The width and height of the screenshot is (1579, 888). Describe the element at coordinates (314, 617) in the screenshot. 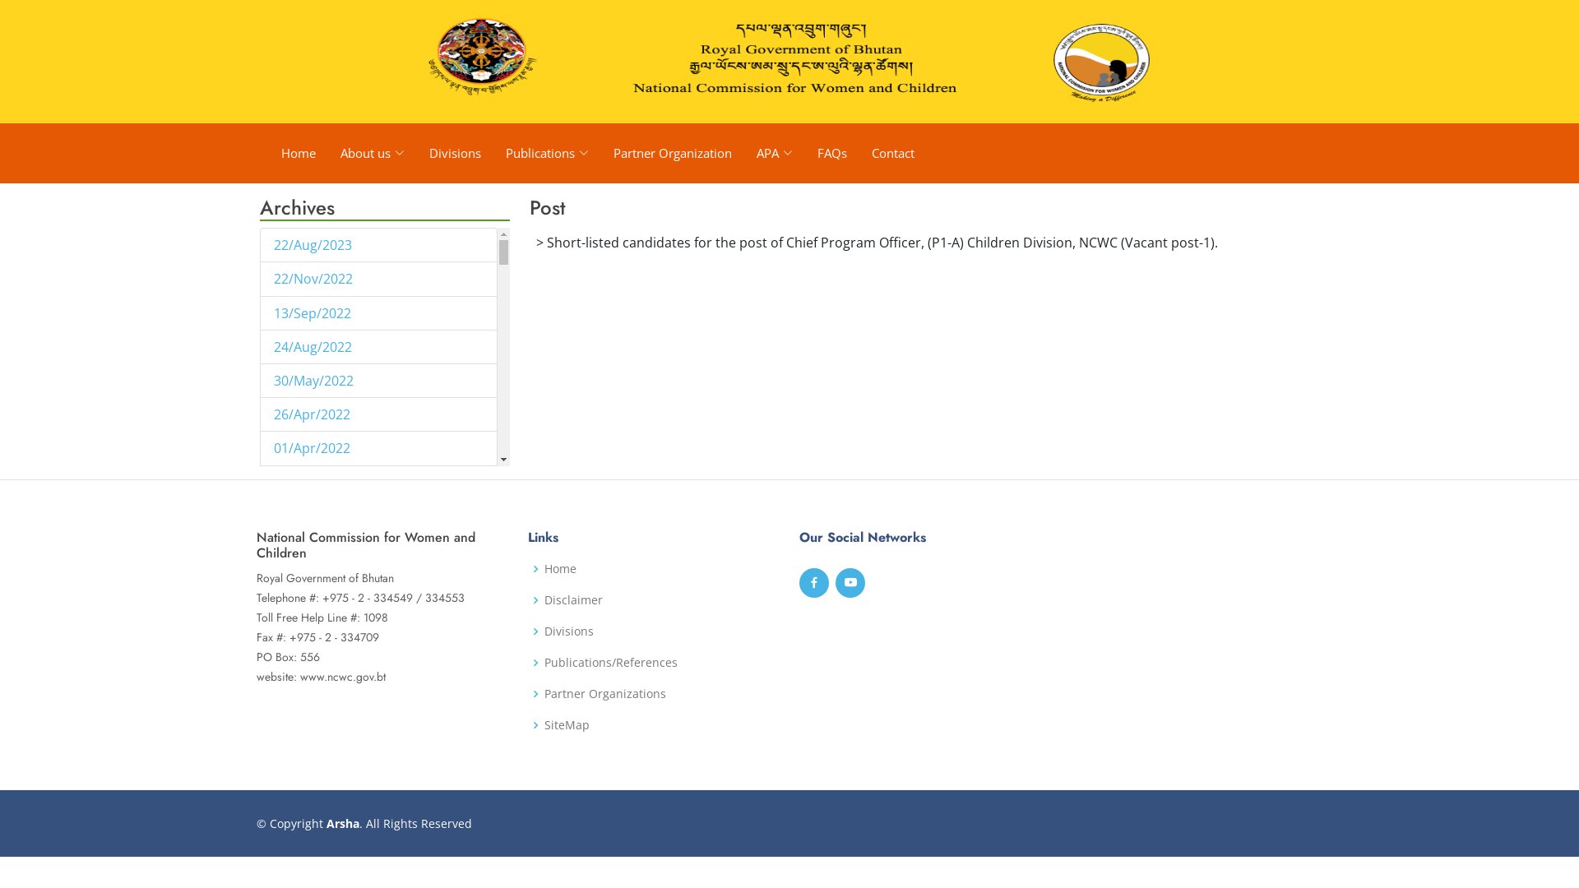

I see `05/Feb/2022` at that location.